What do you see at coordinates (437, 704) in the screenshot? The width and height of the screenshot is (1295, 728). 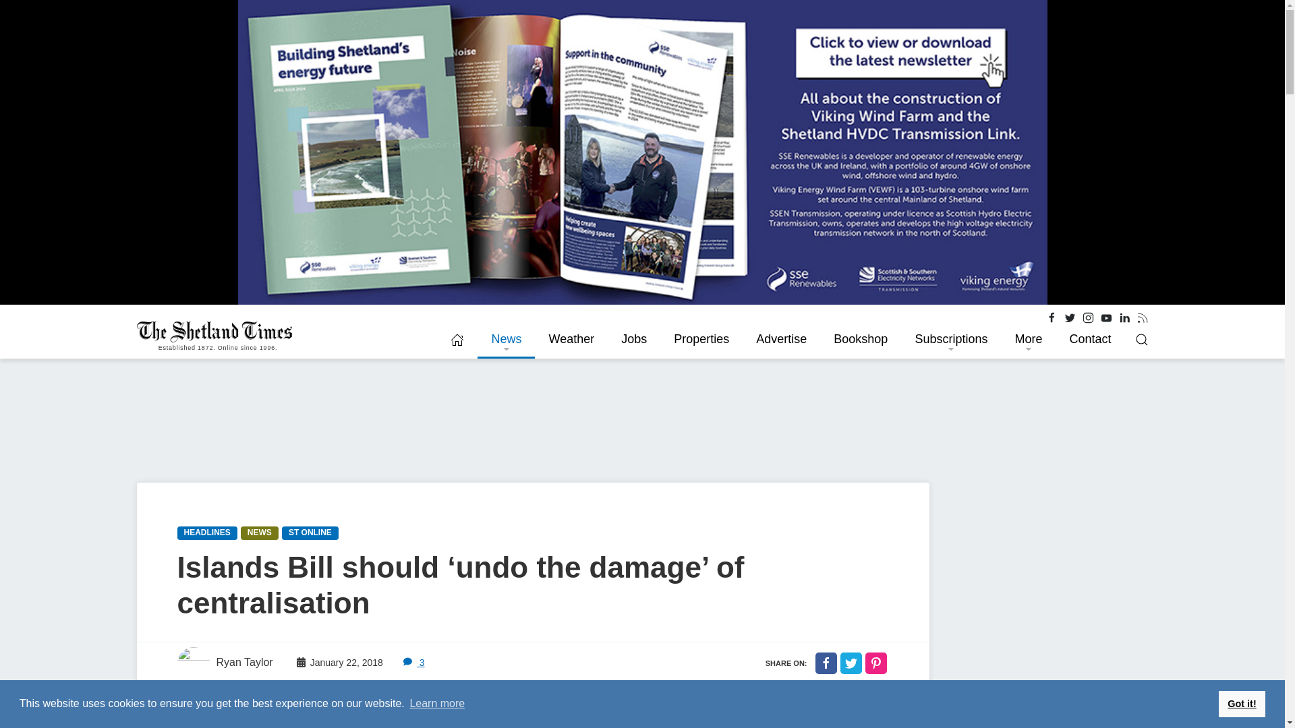 I see `Learn more` at bounding box center [437, 704].